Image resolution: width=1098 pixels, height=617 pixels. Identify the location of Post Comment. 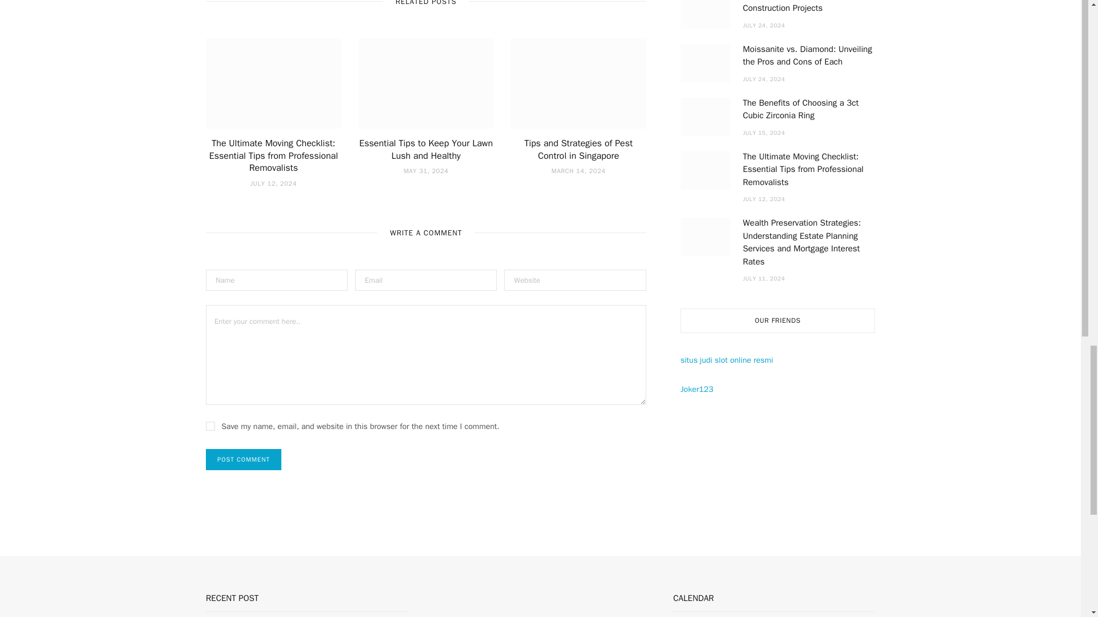
(244, 459).